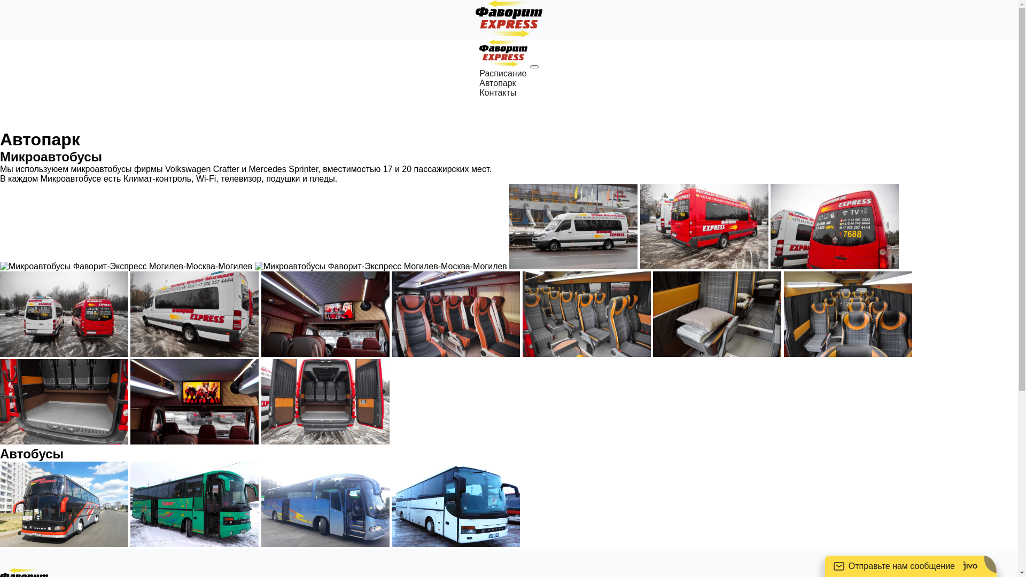 The image size is (1026, 577). What do you see at coordinates (325, 314) in the screenshot?
I see `marshrutka-mogilev-moskva-24_1201x801.jpg` at bounding box center [325, 314].